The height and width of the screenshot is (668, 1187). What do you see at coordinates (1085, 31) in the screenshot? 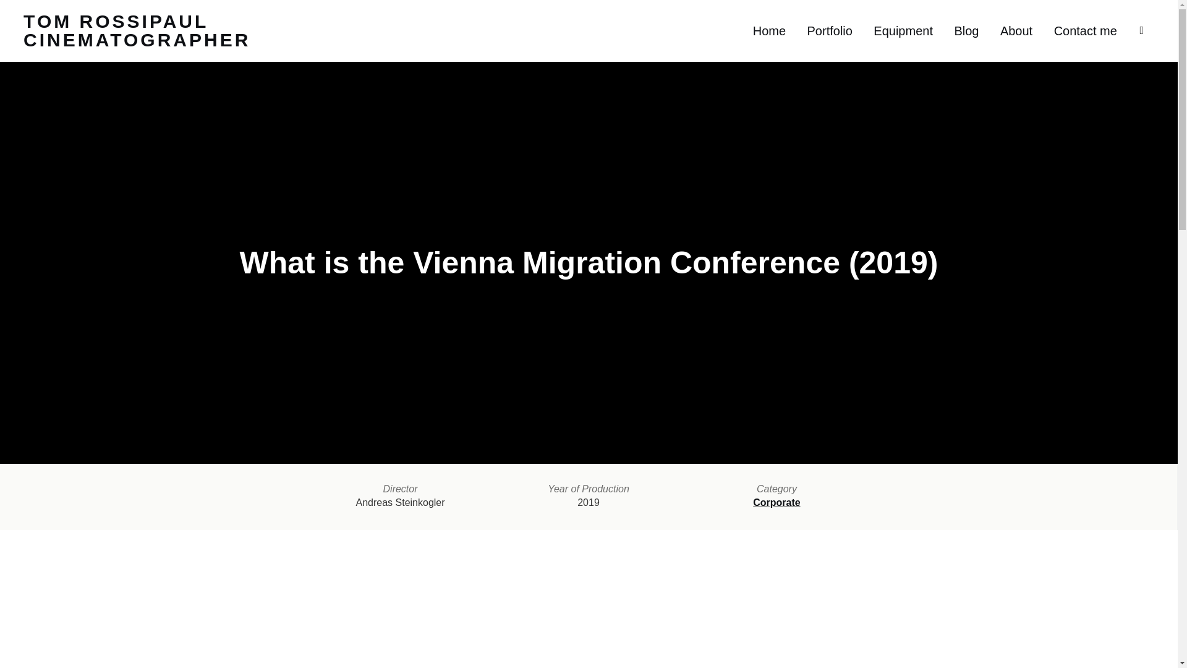
I see `Contact me` at bounding box center [1085, 31].